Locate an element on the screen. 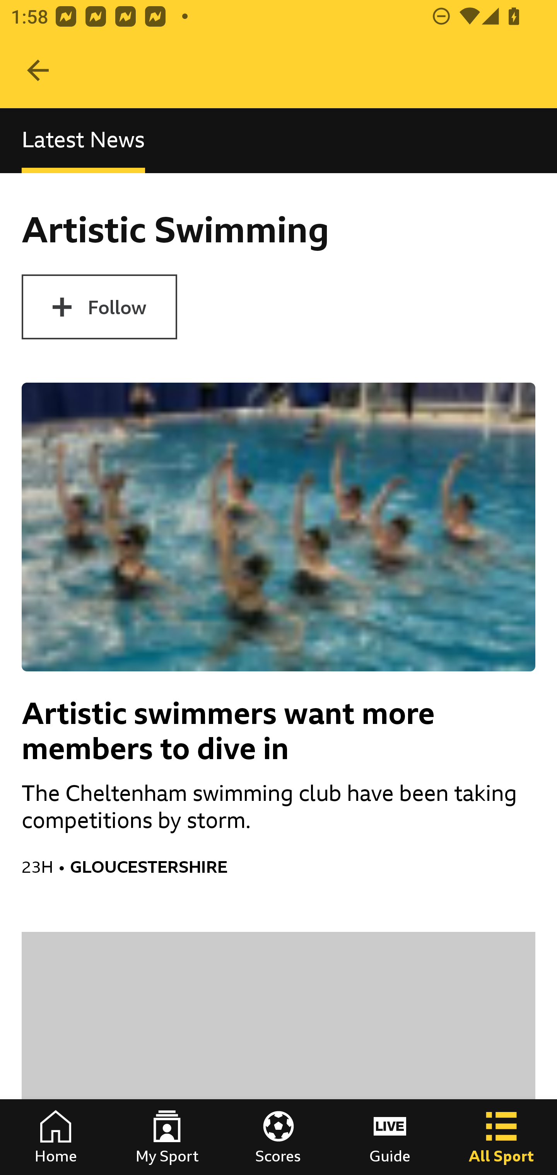 The height and width of the screenshot is (1175, 557). Guide is located at coordinates (390, 1137).